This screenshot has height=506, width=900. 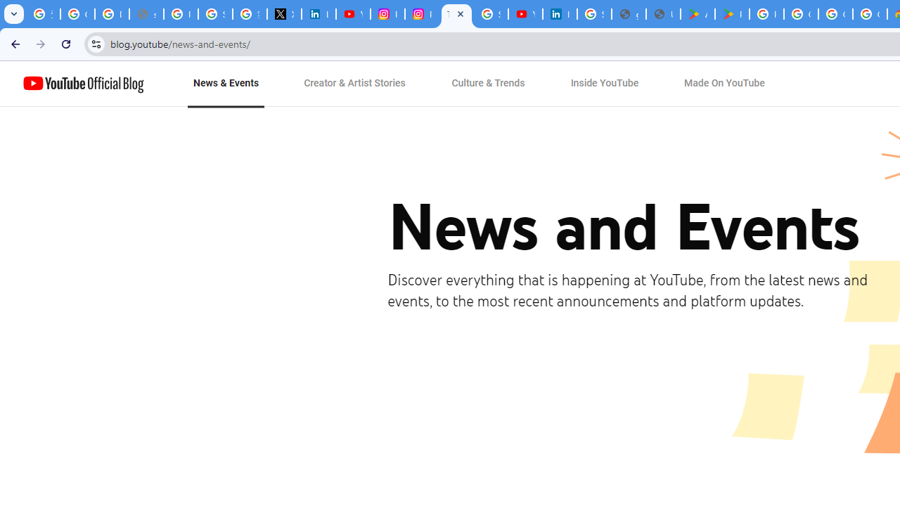 I want to click on support.google.com - Network error, so click(x=146, y=14).